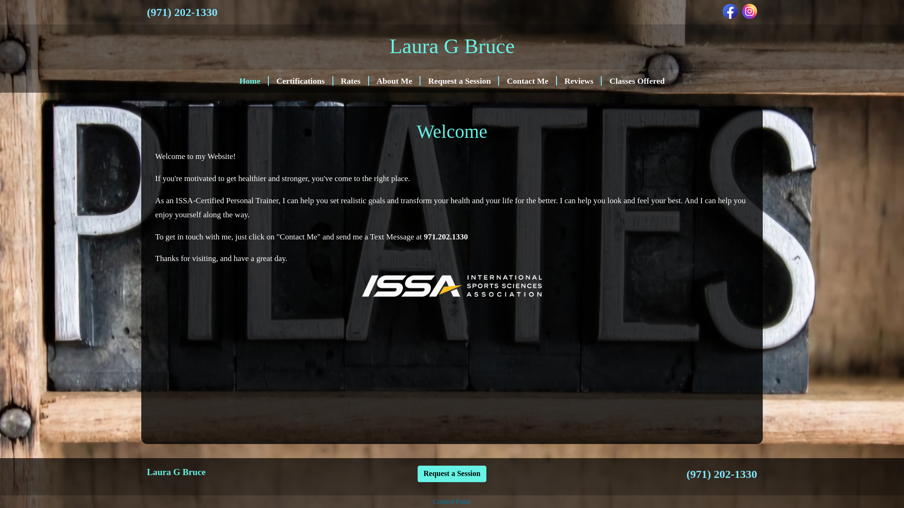  What do you see at coordinates (452, 474) in the screenshot?
I see `Request a Session` at bounding box center [452, 474].